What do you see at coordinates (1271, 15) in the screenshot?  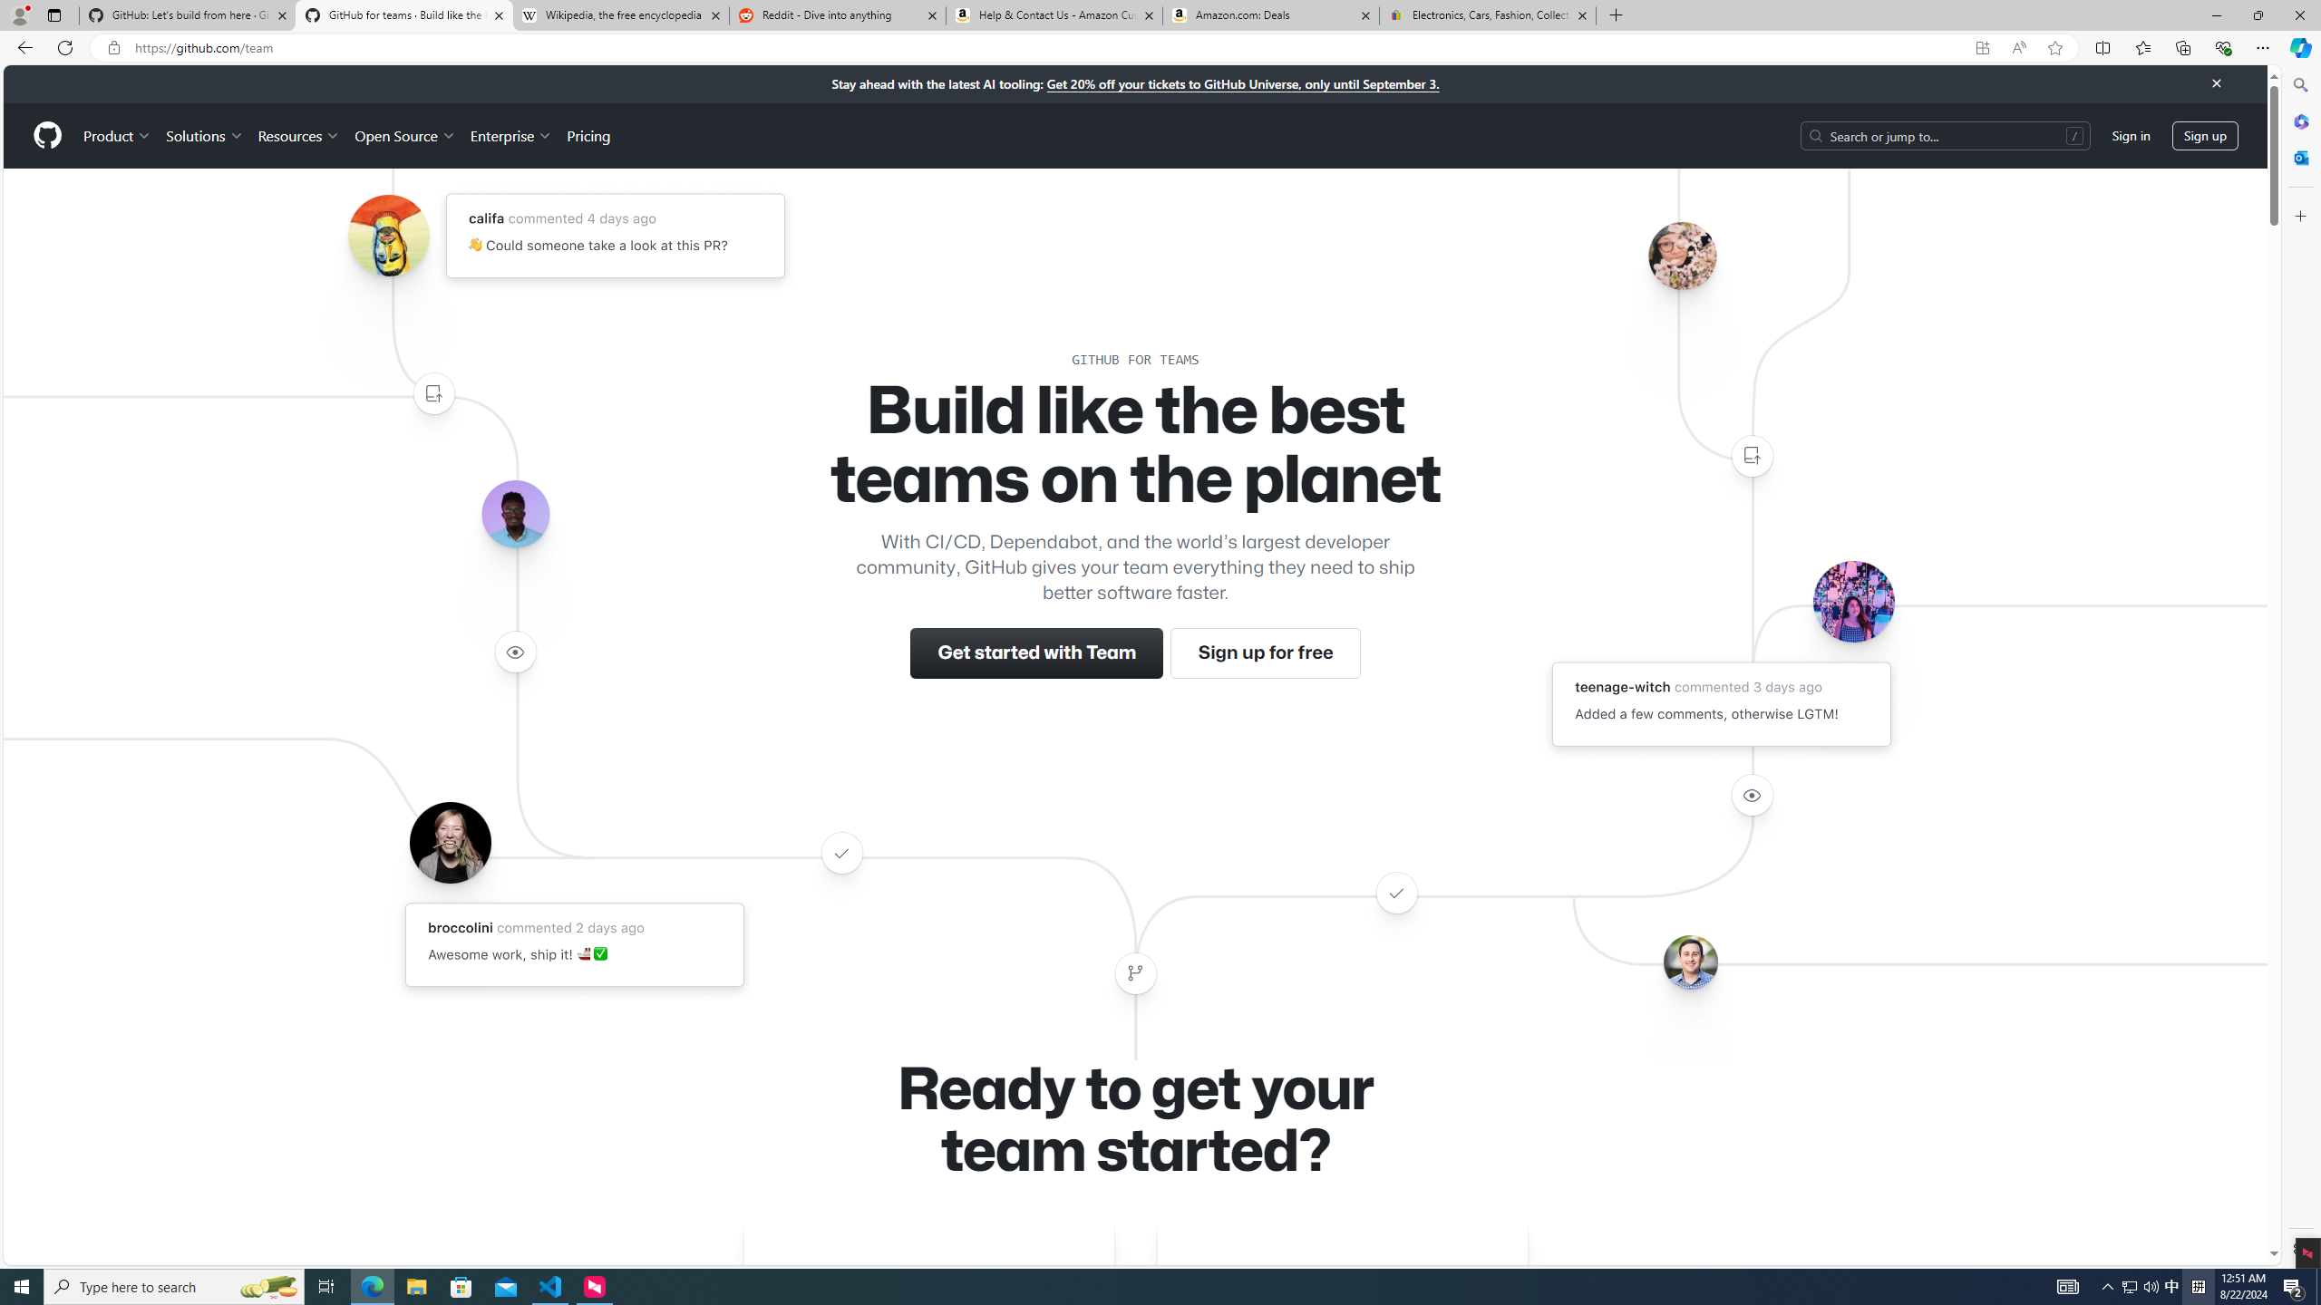 I see `Amazon.com: Deals` at bounding box center [1271, 15].